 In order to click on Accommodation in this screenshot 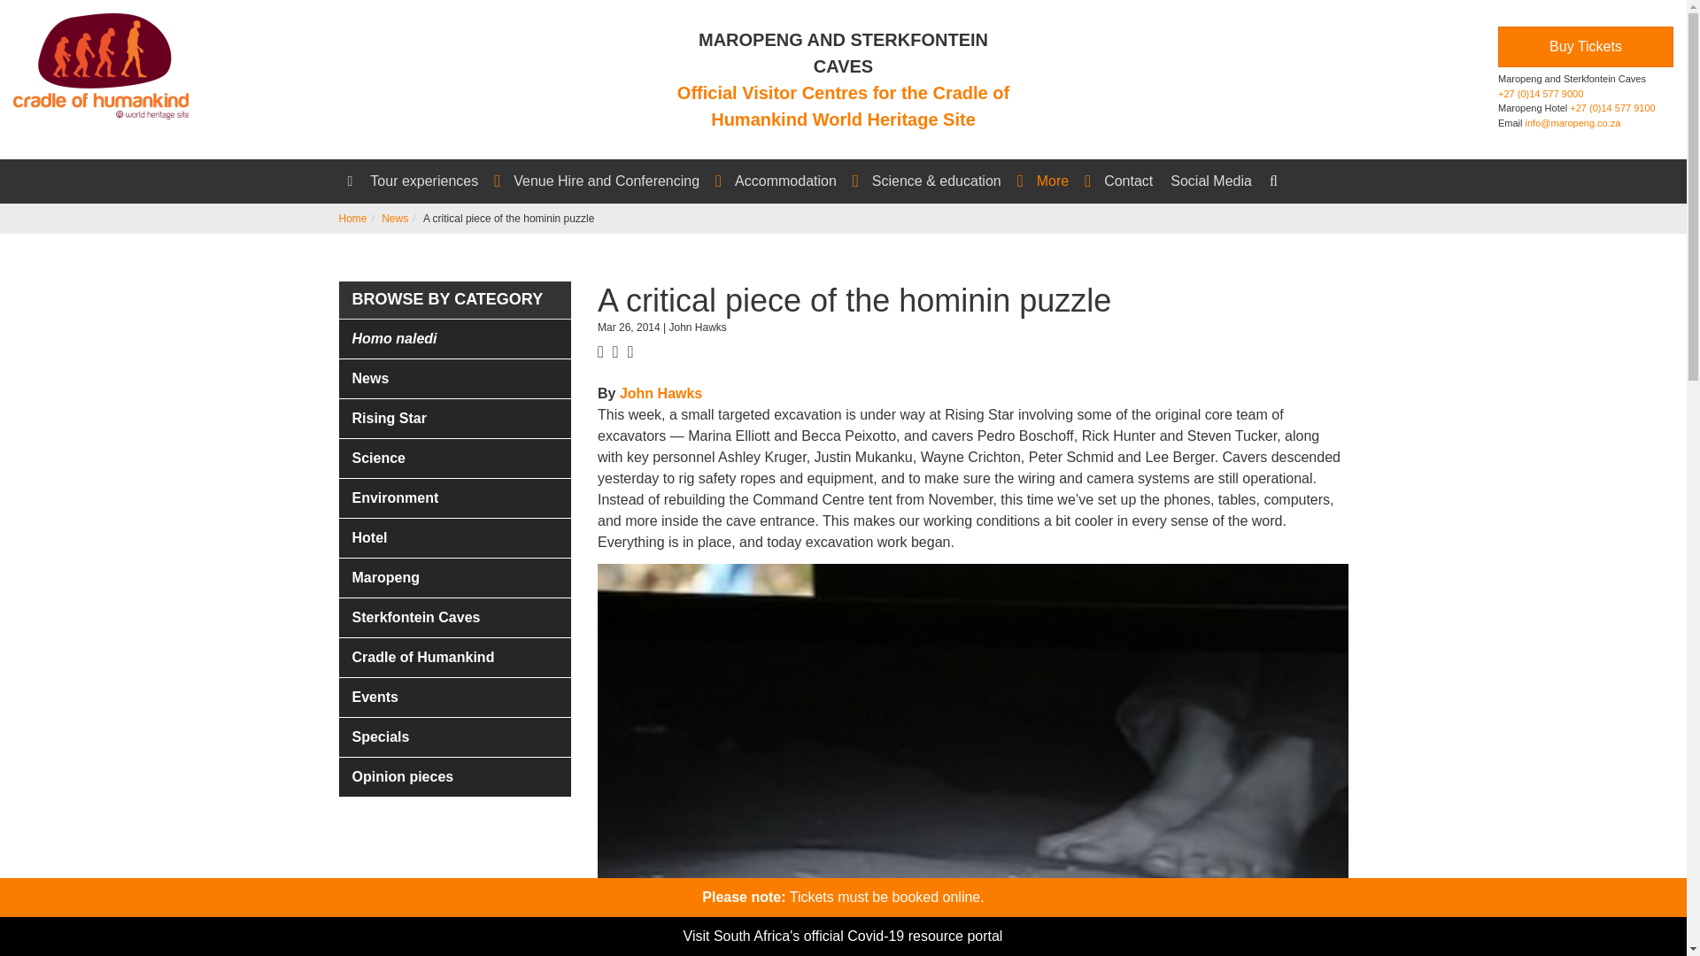, I will do `click(794, 181)`.